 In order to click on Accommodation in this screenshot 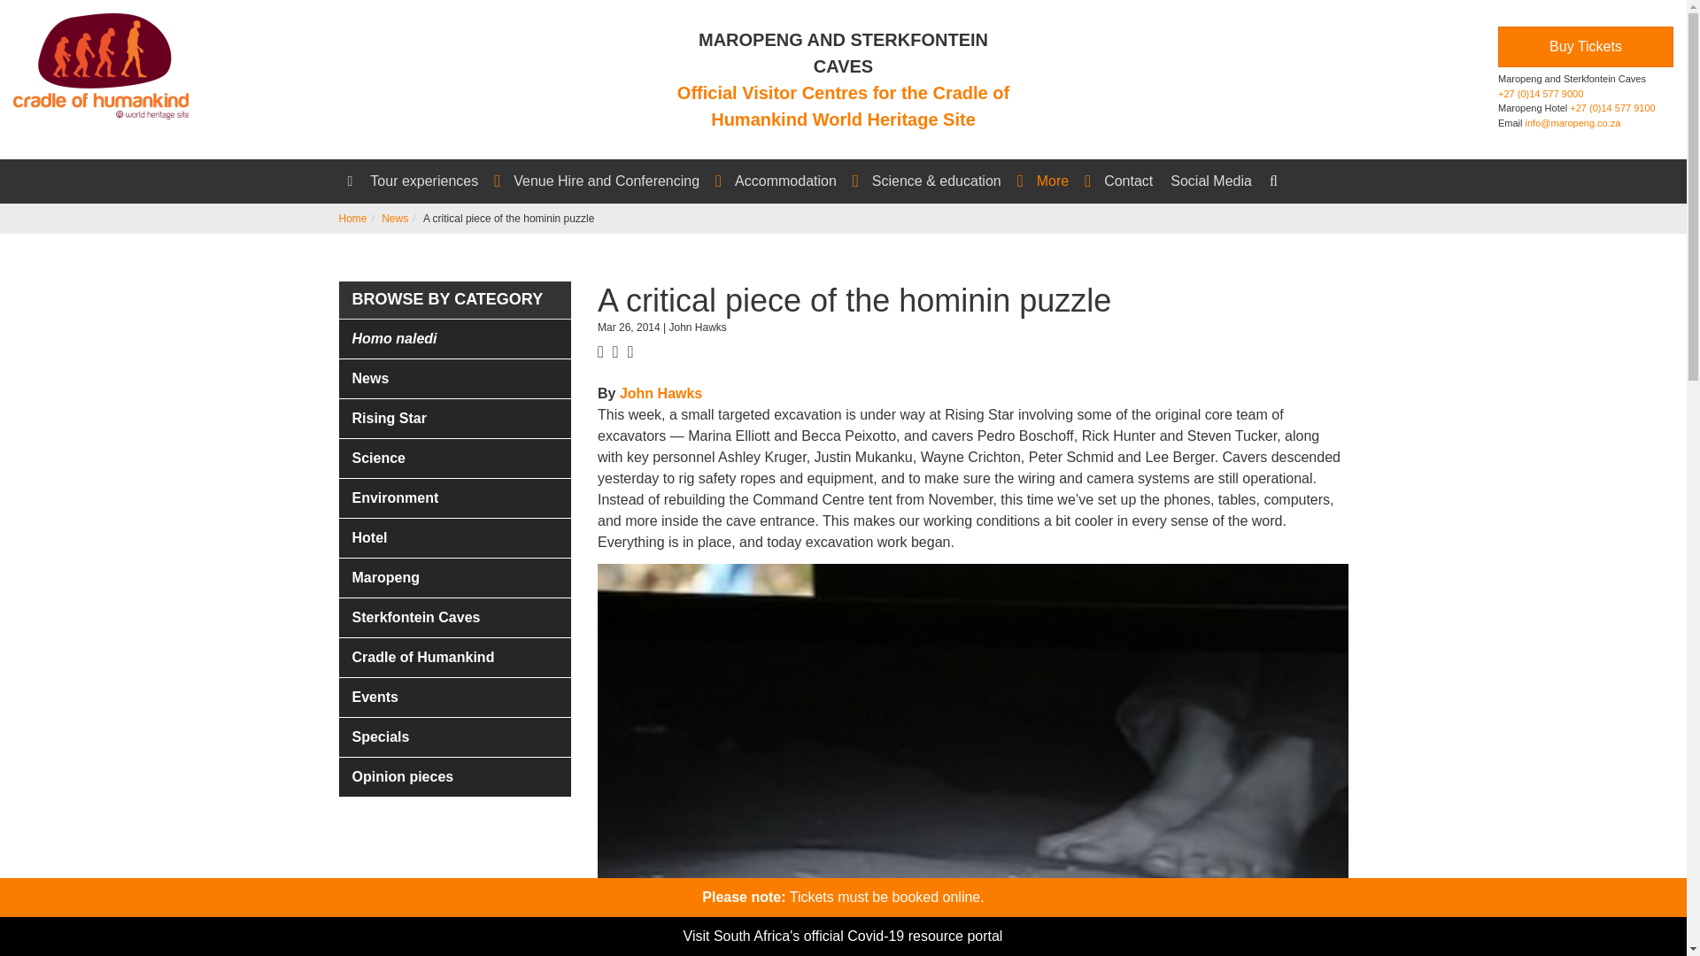, I will do `click(794, 181)`.